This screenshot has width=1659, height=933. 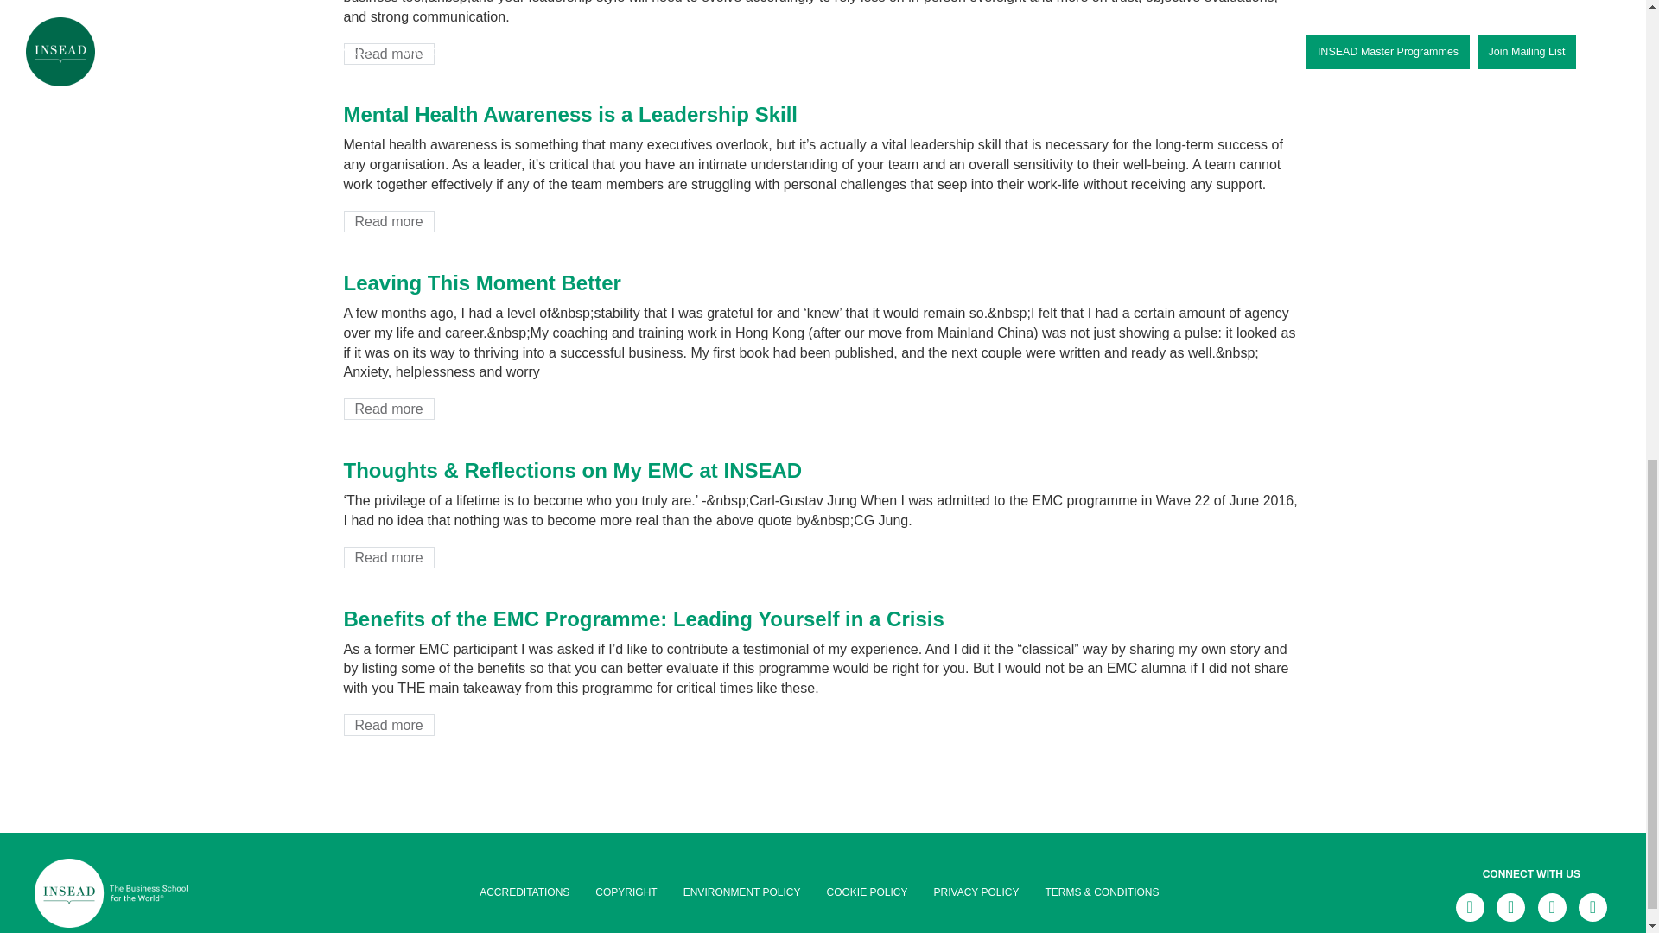 I want to click on Mental Health Awareness is a Leadership Skill, so click(x=570, y=114).